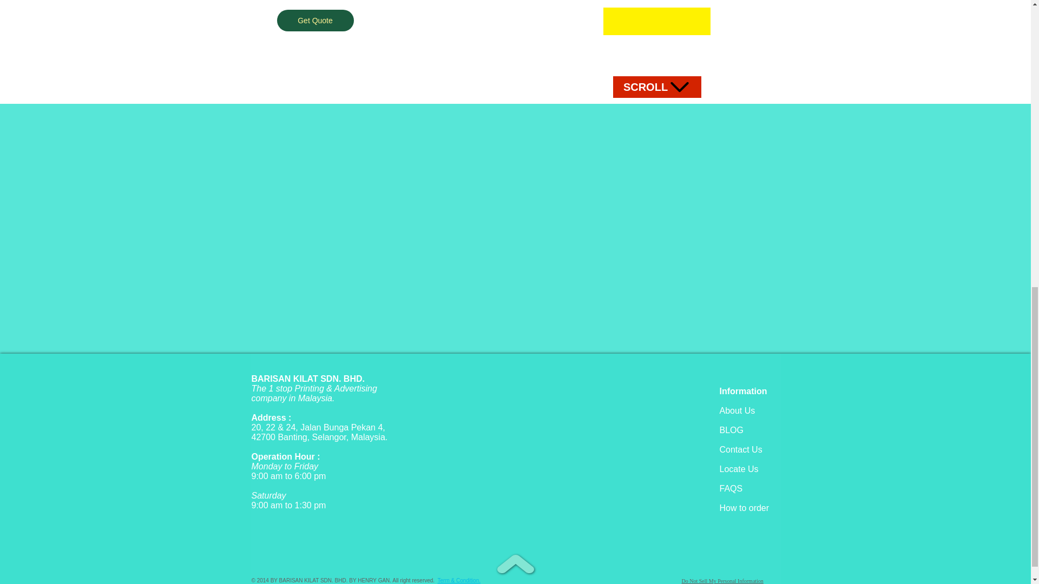 The image size is (1039, 584). What do you see at coordinates (722, 581) in the screenshot?
I see `Do Not Sell My Personal Information` at bounding box center [722, 581].